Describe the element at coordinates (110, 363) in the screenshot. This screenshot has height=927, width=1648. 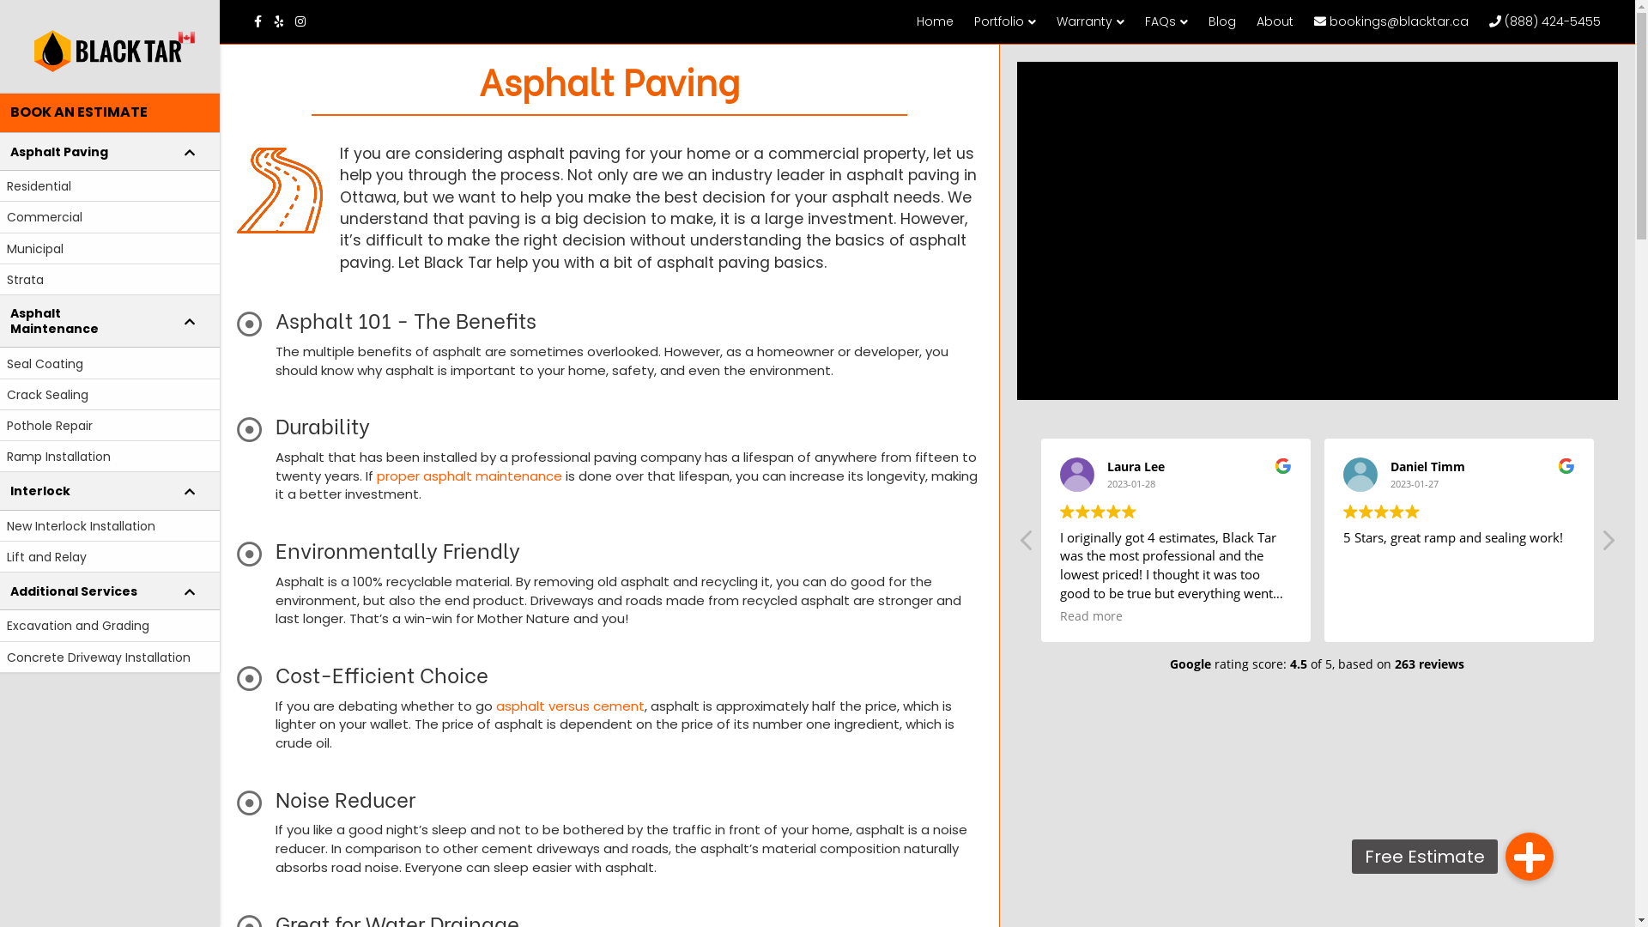
I see `Seal Coating` at that location.